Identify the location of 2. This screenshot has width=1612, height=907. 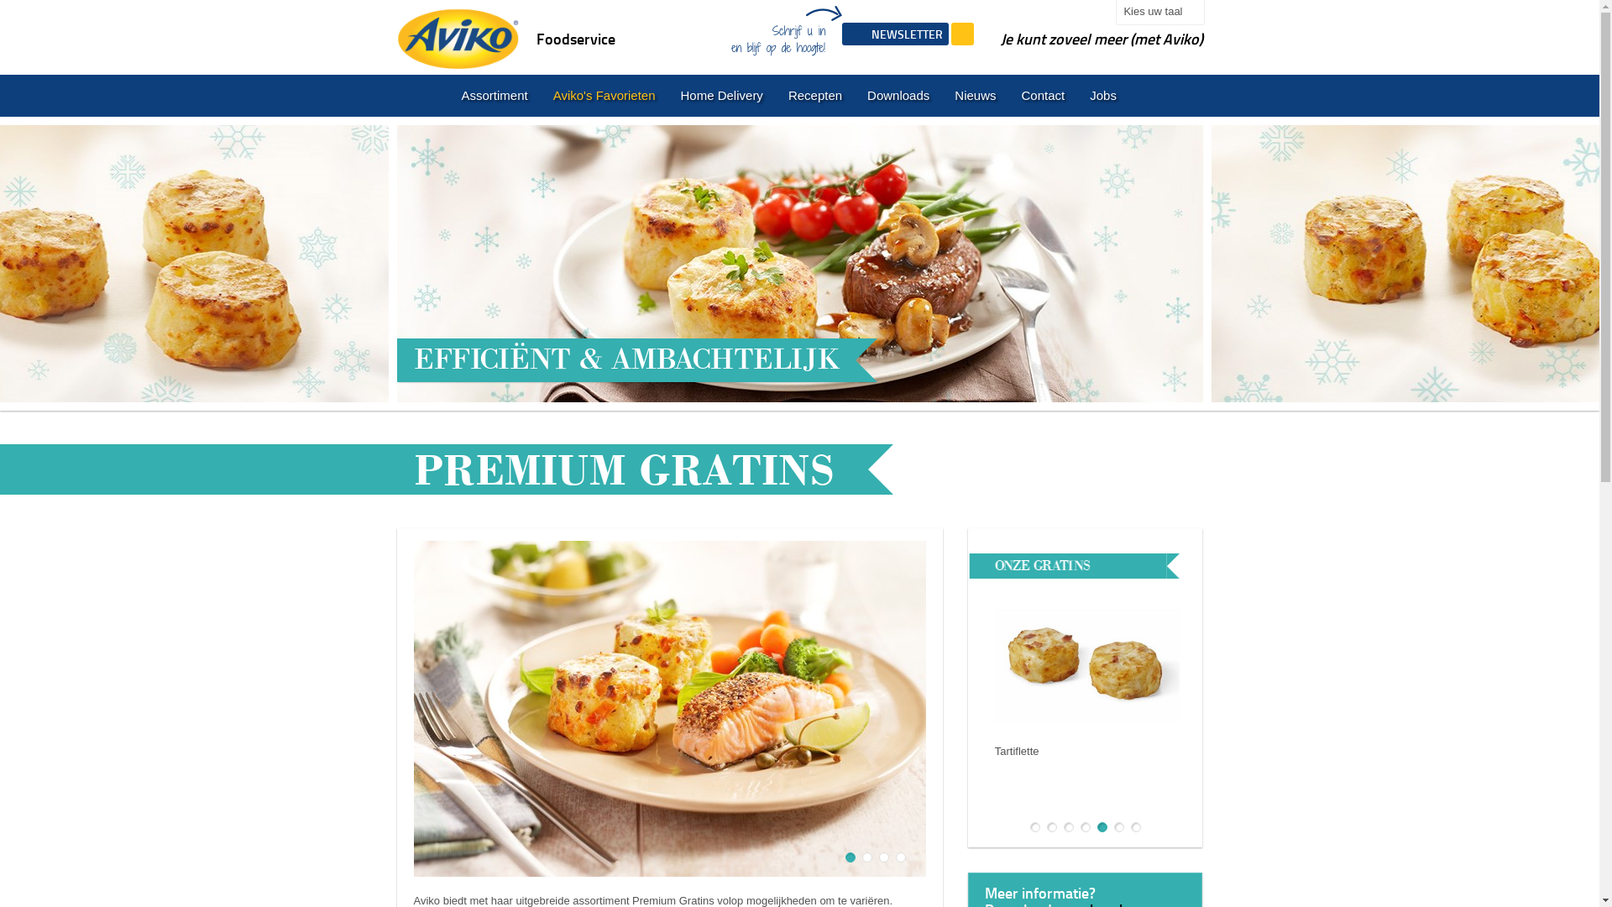
(1052, 827).